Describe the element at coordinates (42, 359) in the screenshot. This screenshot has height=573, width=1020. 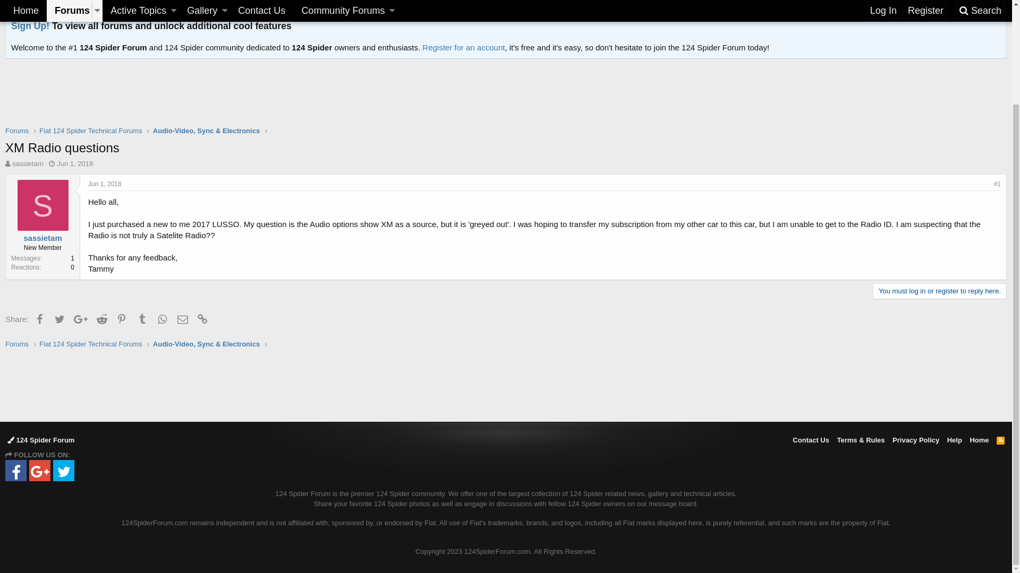
I see `sassietam` at that location.